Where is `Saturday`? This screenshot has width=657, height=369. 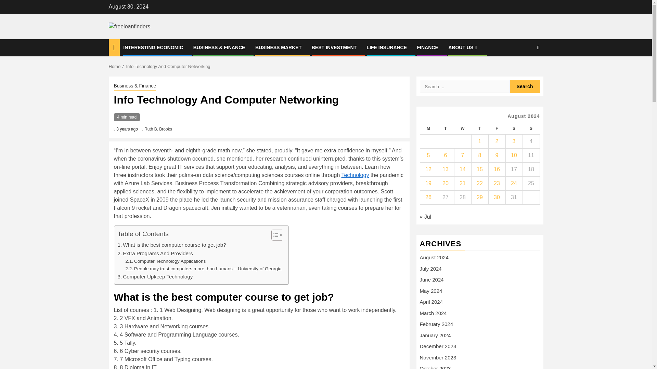
Saturday is located at coordinates (514, 128).